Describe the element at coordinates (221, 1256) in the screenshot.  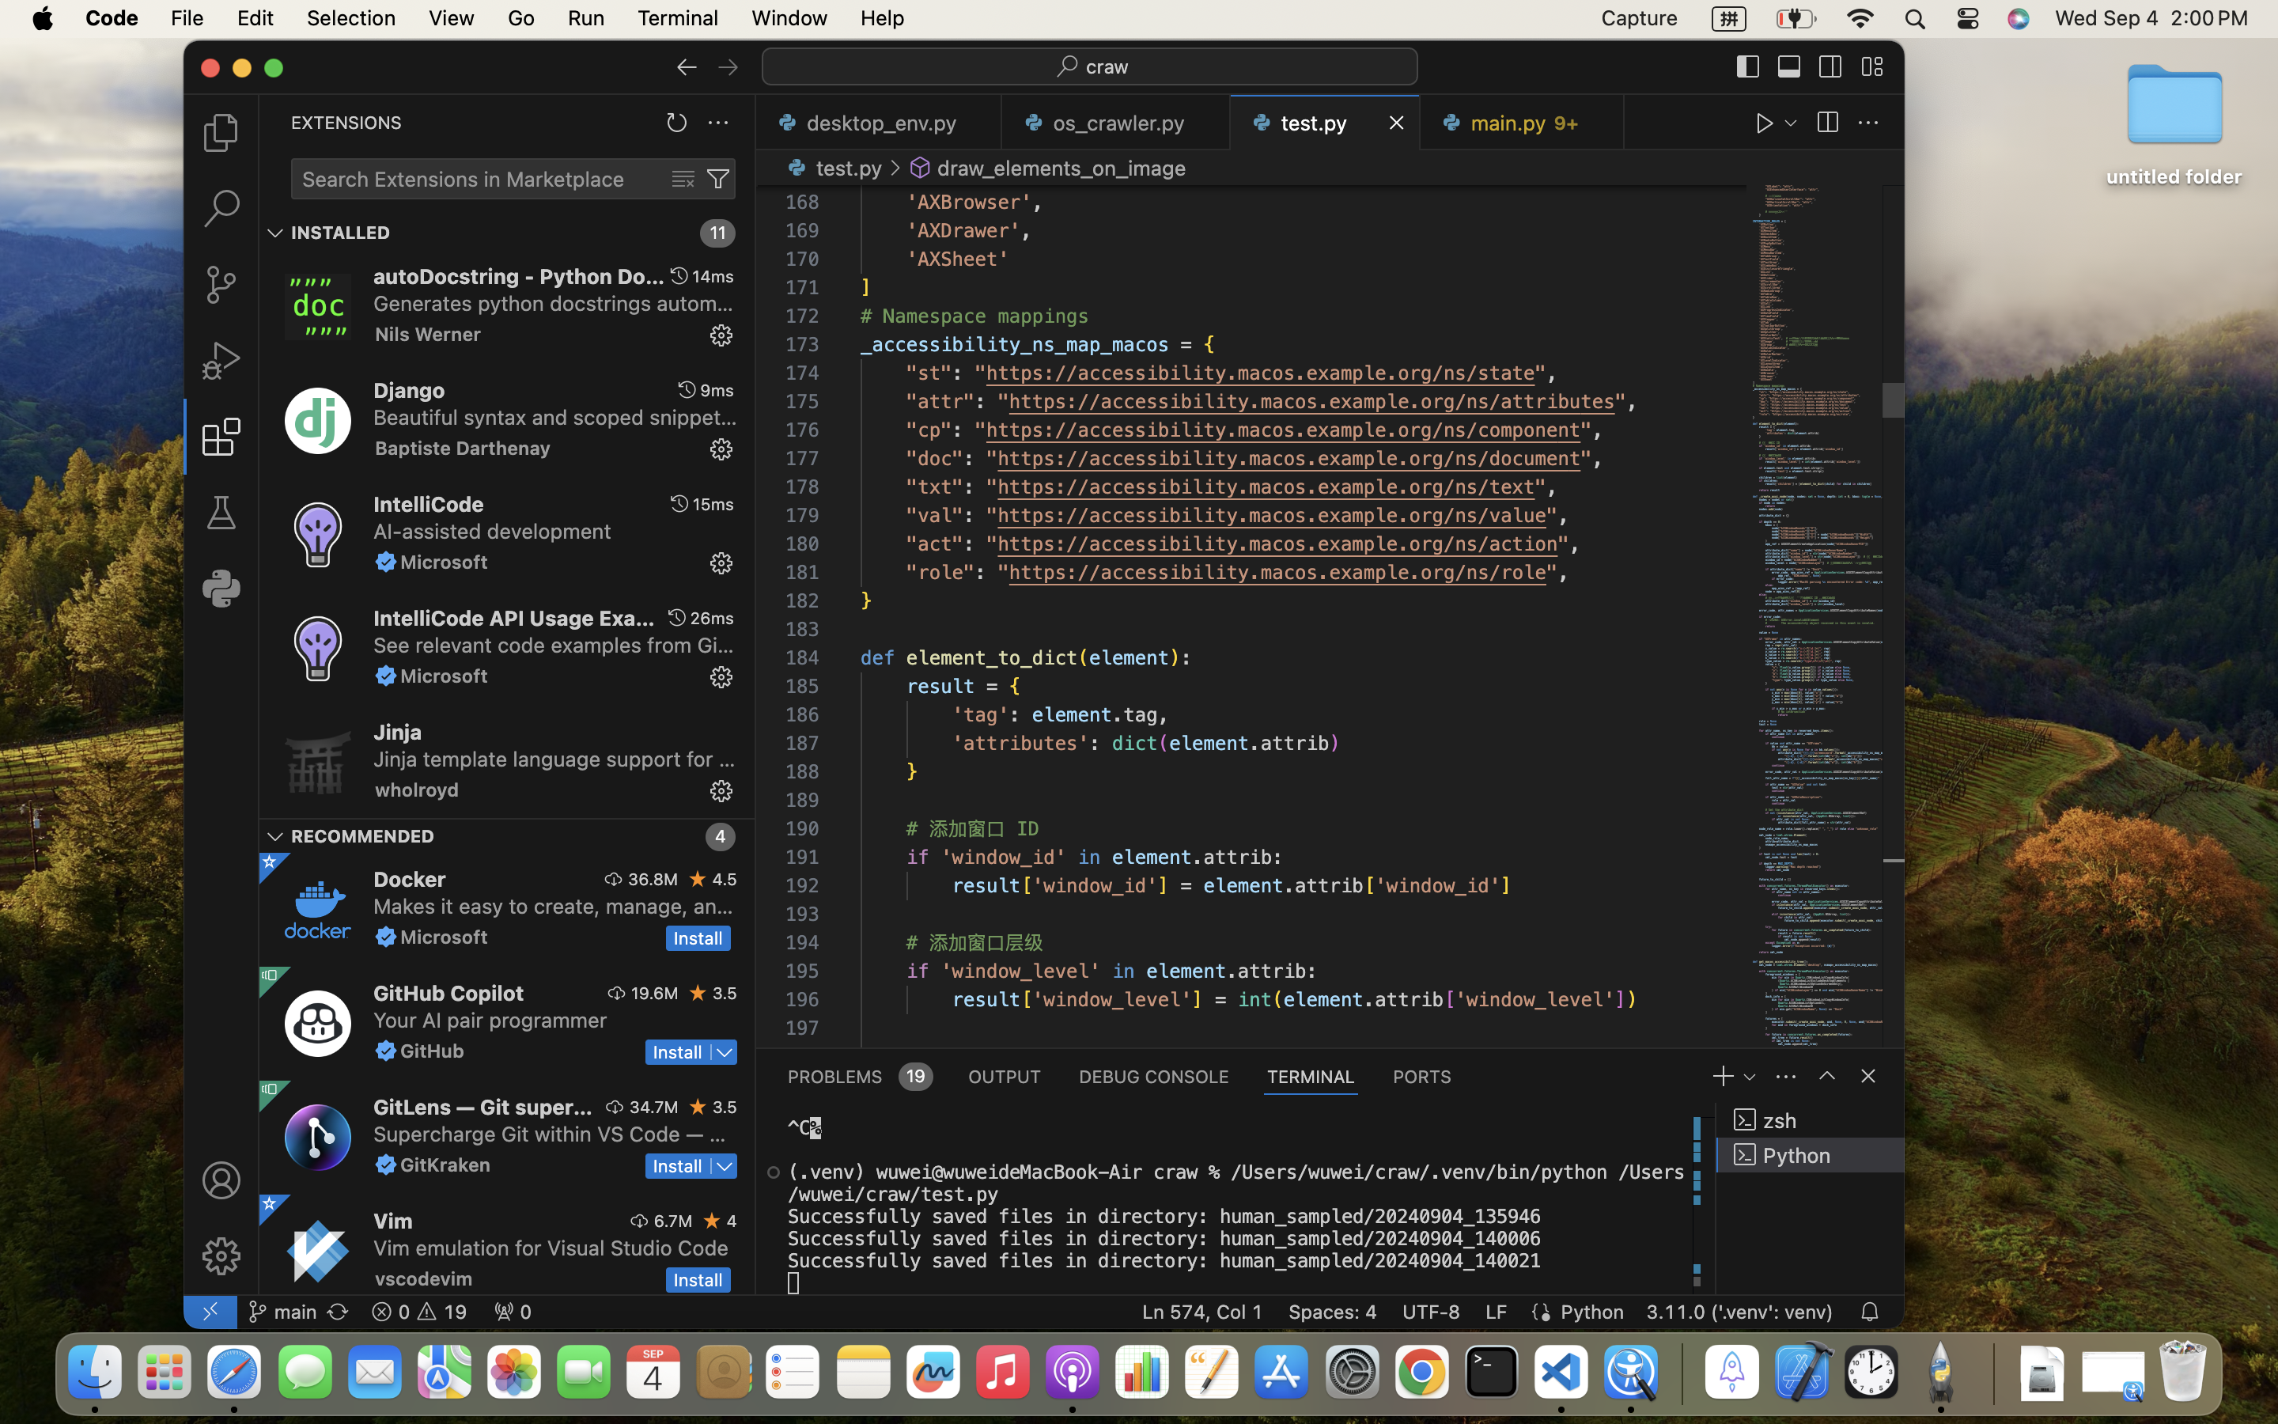
I see `` at that location.